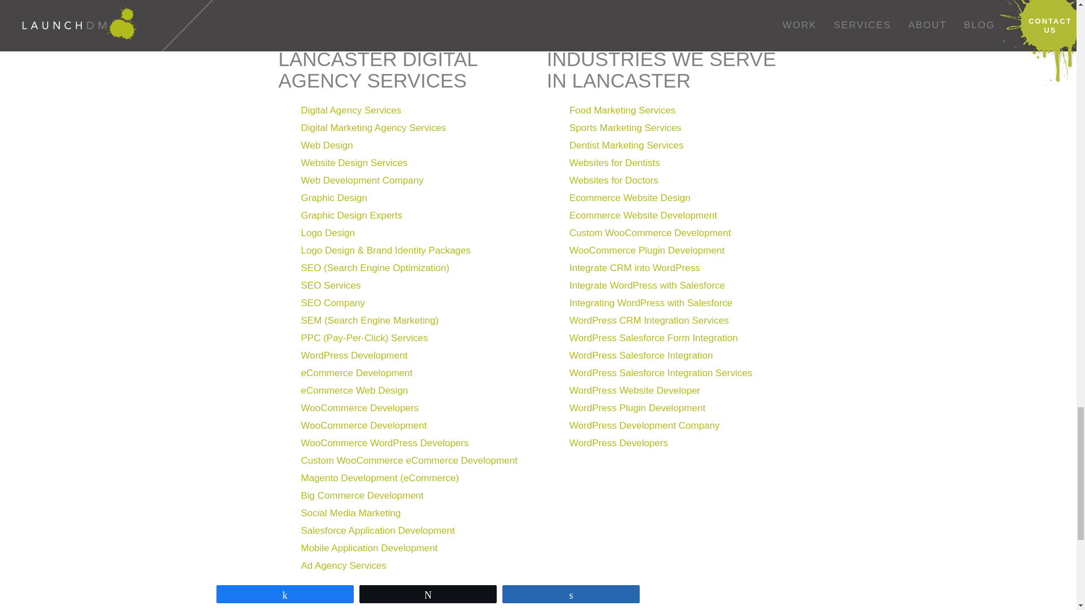  What do you see at coordinates (363, 425) in the screenshot?
I see `WooCommerce Development` at bounding box center [363, 425].